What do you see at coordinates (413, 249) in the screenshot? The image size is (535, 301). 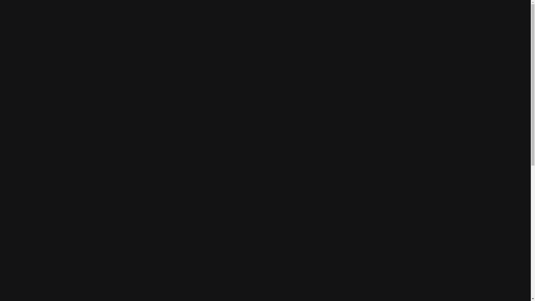 I see `Monterey Secondary College` at bounding box center [413, 249].